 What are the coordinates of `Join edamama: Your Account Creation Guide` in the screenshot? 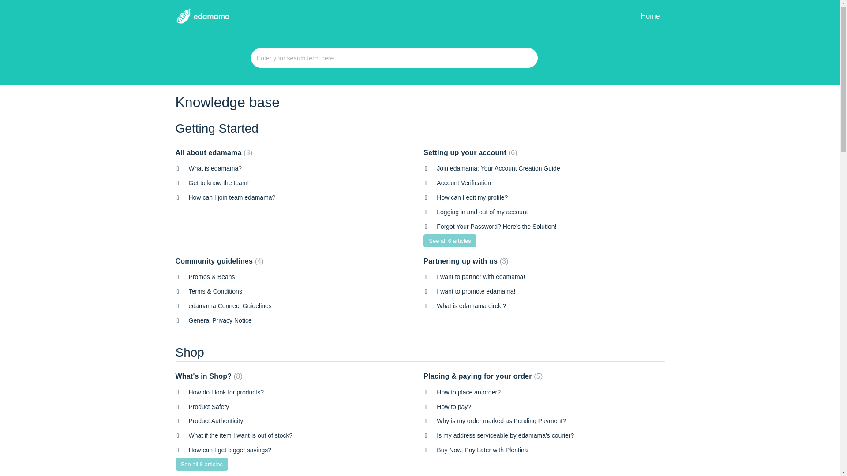 It's located at (498, 168).